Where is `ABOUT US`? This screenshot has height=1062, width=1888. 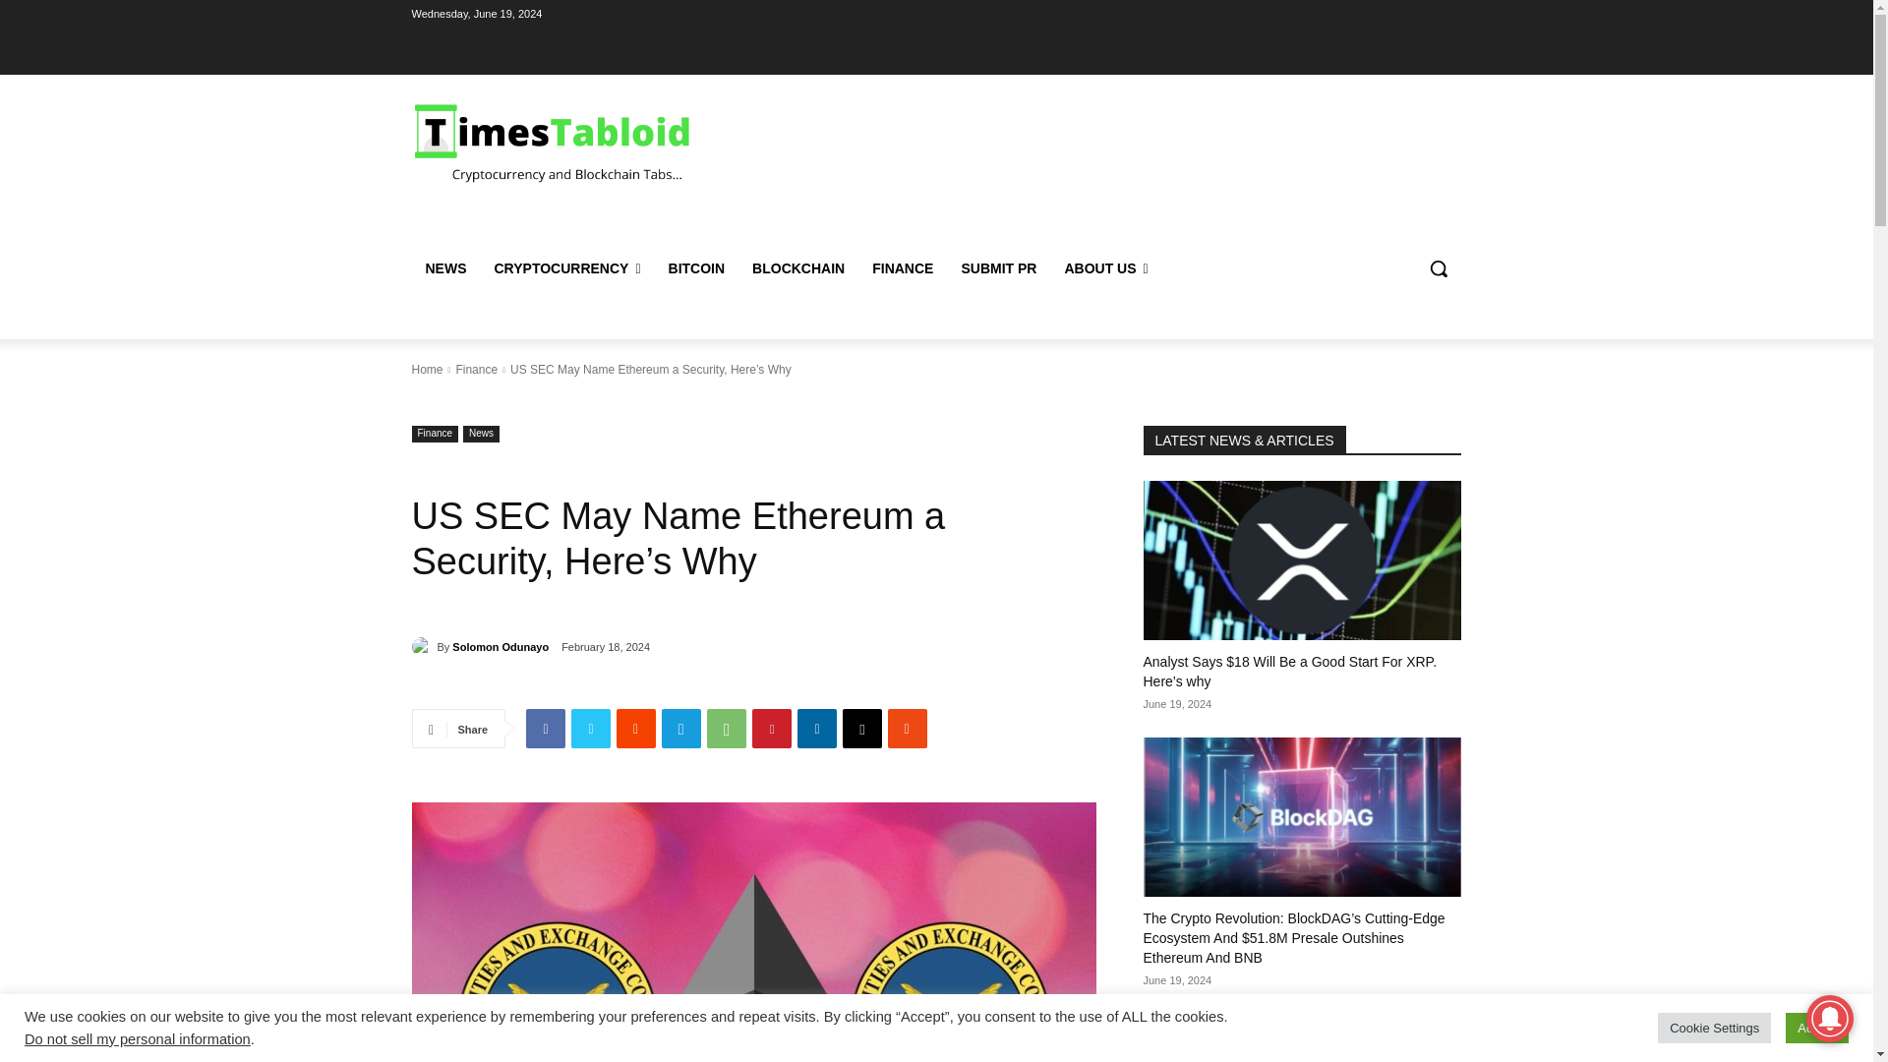 ABOUT US is located at coordinates (1105, 268).